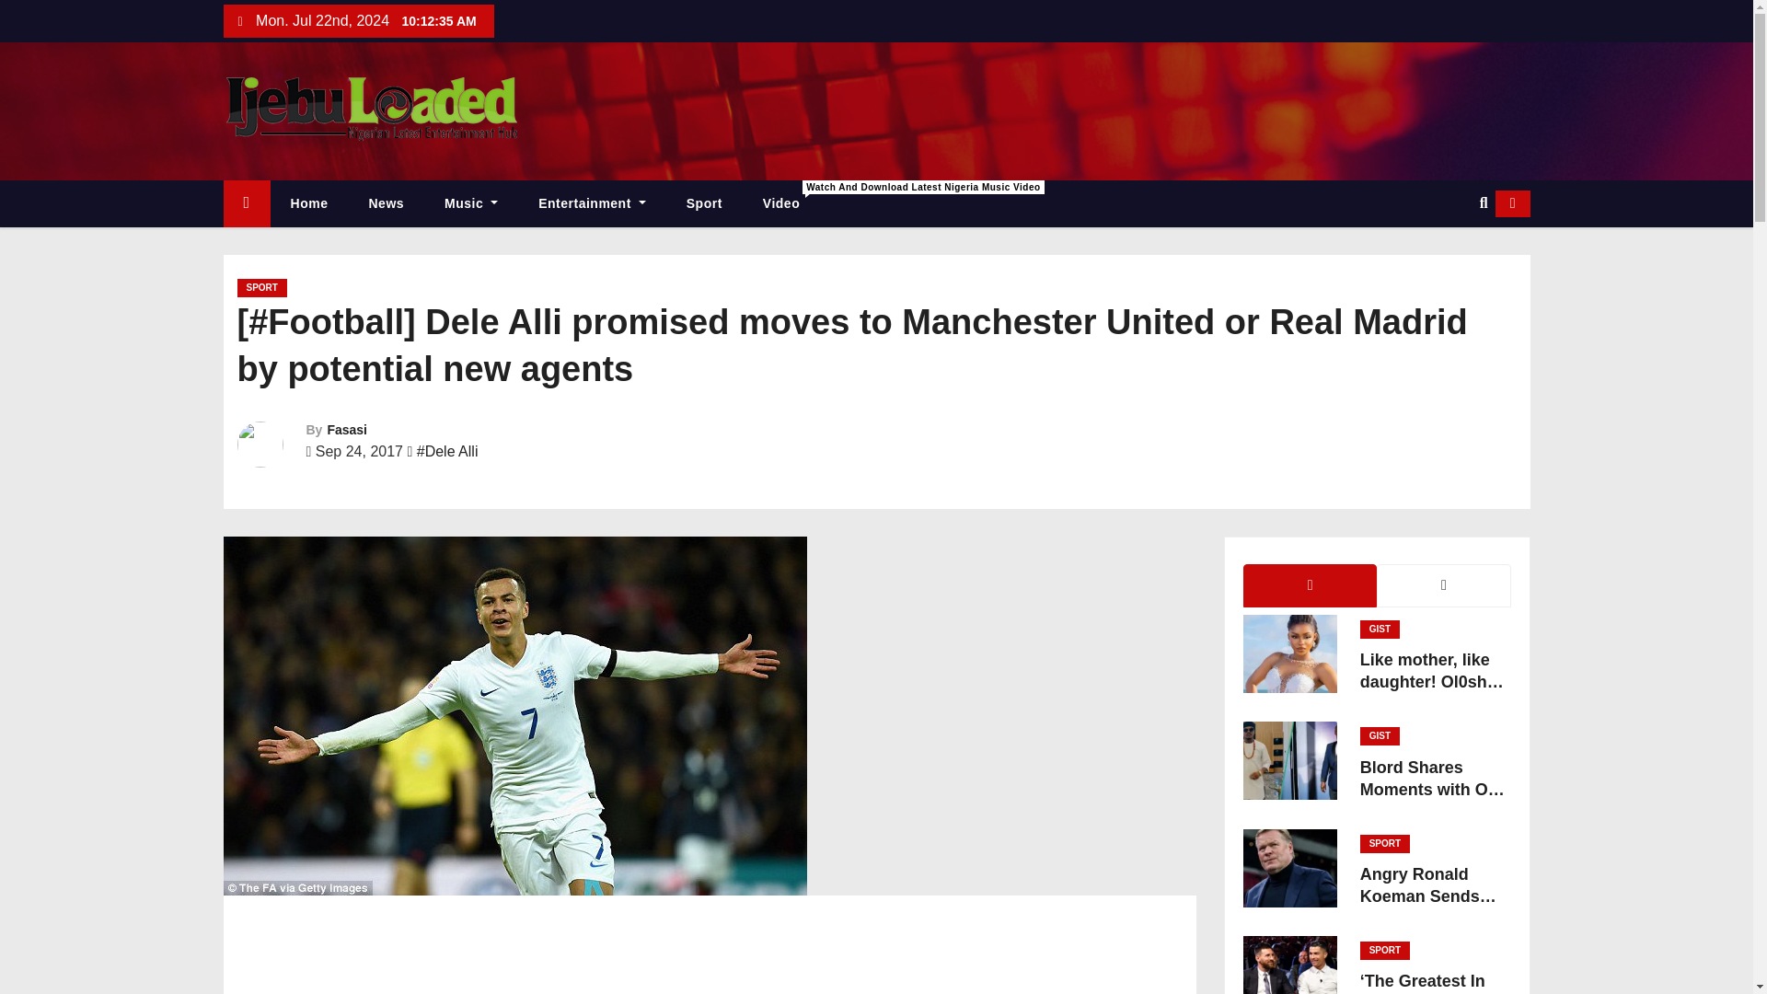 The width and height of the screenshot is (1767, 994). Describe the element at coordinates (386, 203) in the screenshot. I see `News` at that location.